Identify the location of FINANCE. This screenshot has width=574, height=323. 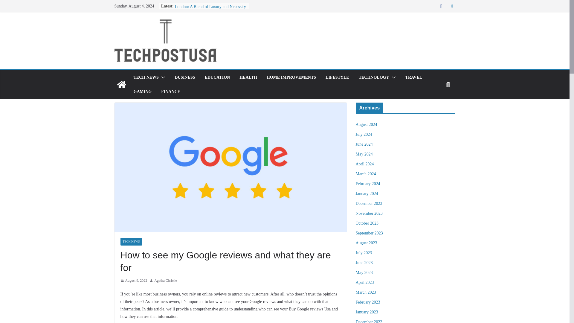
(170, 92).